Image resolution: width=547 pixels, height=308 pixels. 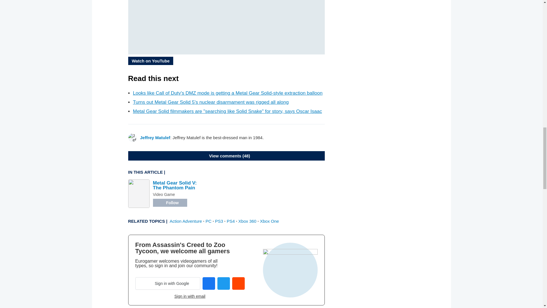 I want to click on Watch on YouTube, so click(x=150, y=60).